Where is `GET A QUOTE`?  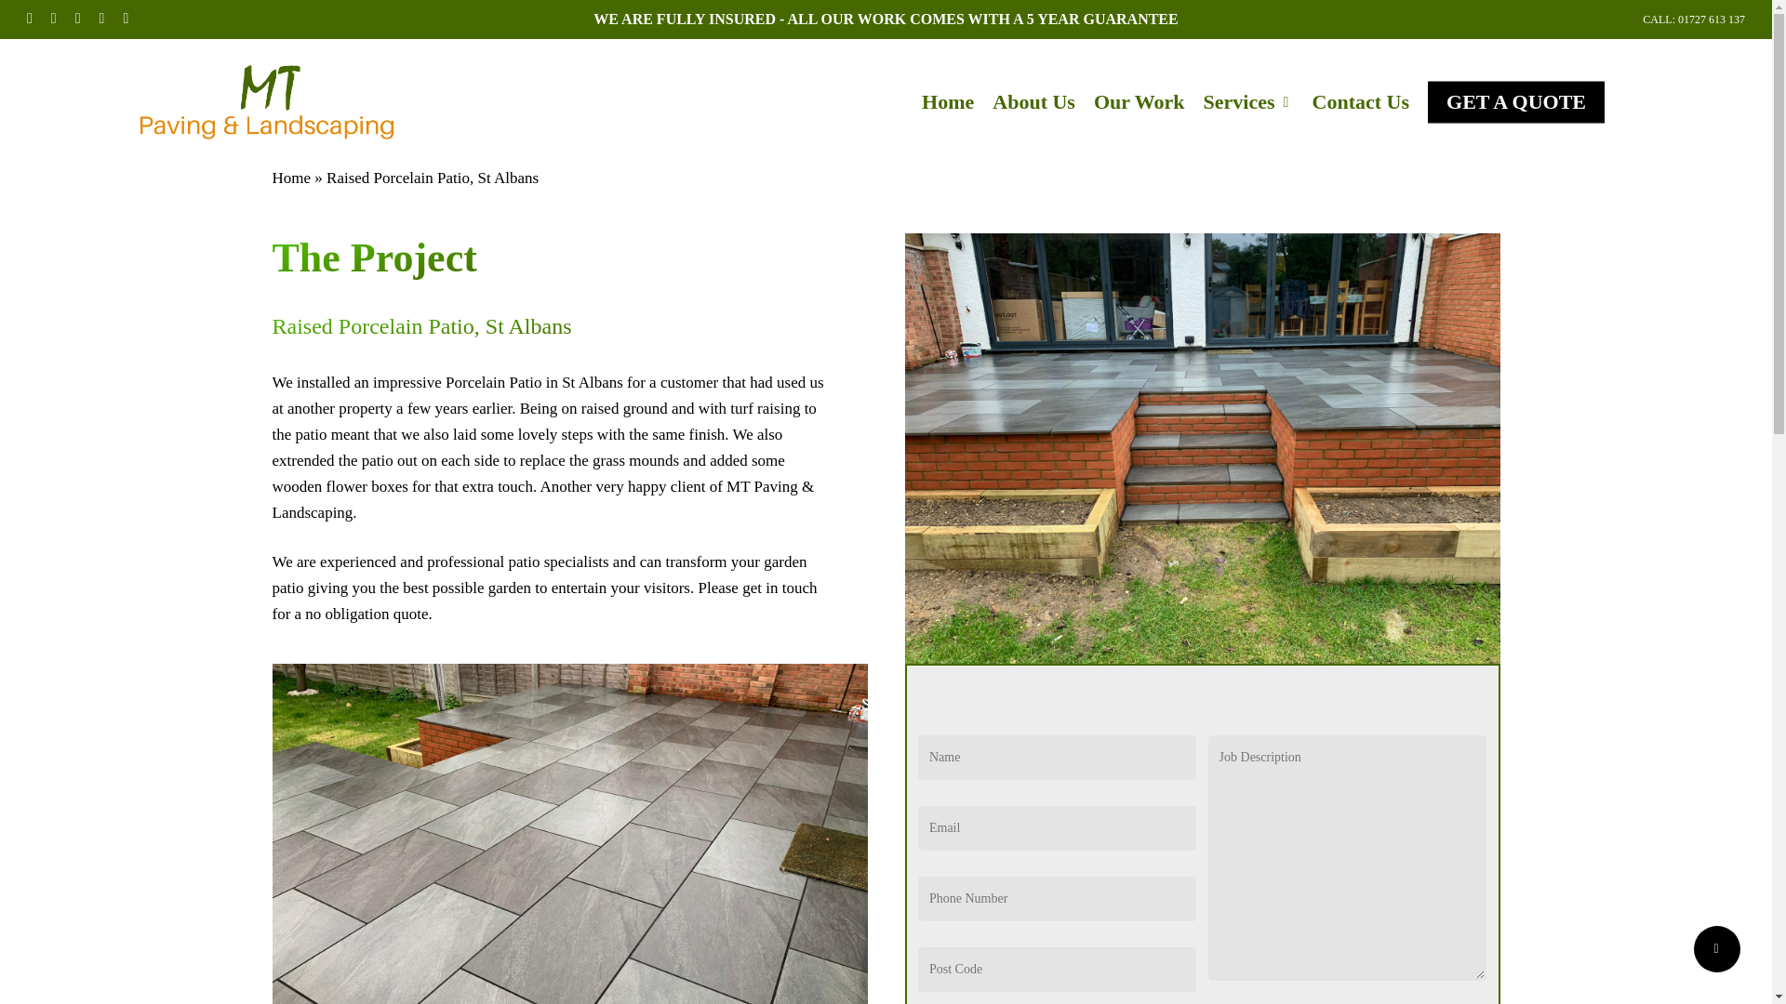 GET A QUOTE is located at coordinates (1515, 102).